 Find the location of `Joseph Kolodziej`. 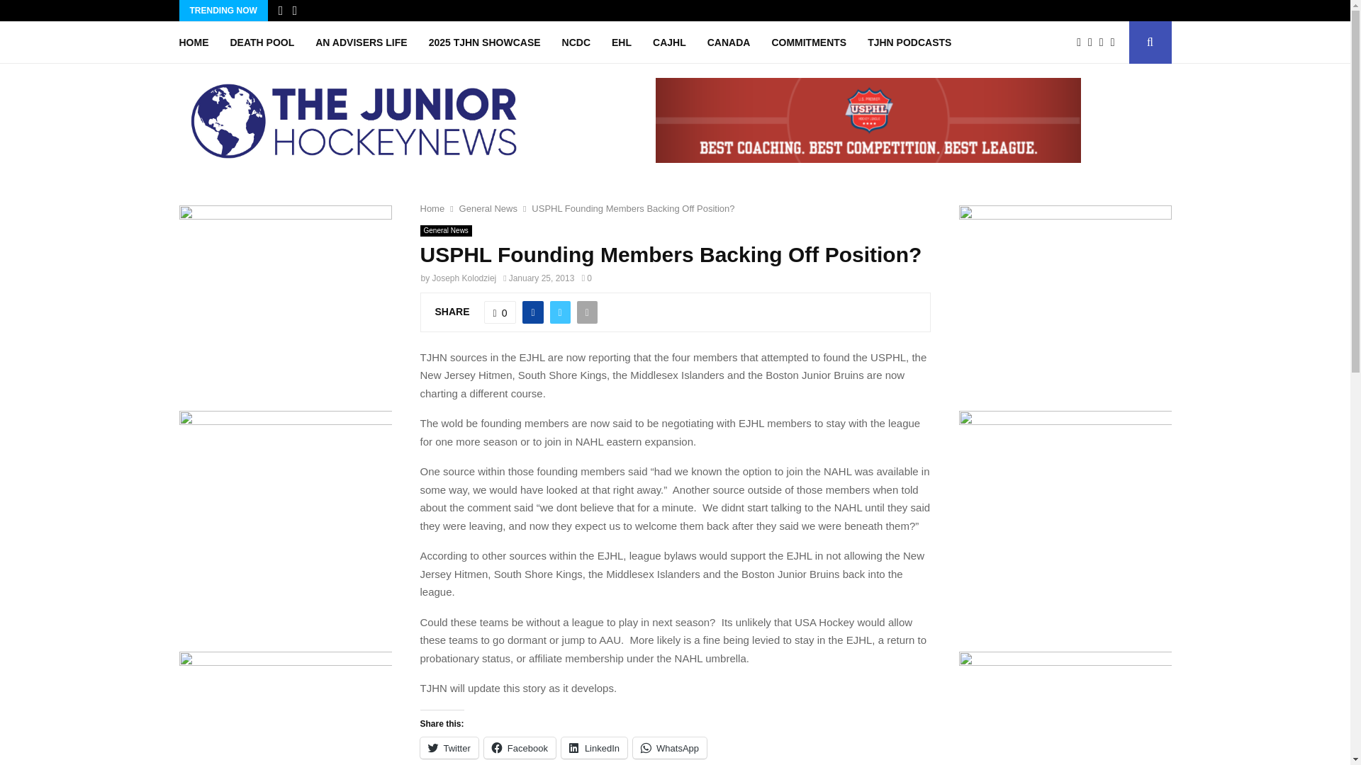

Joseph Kolodziej is located at coordinates (464, 278).